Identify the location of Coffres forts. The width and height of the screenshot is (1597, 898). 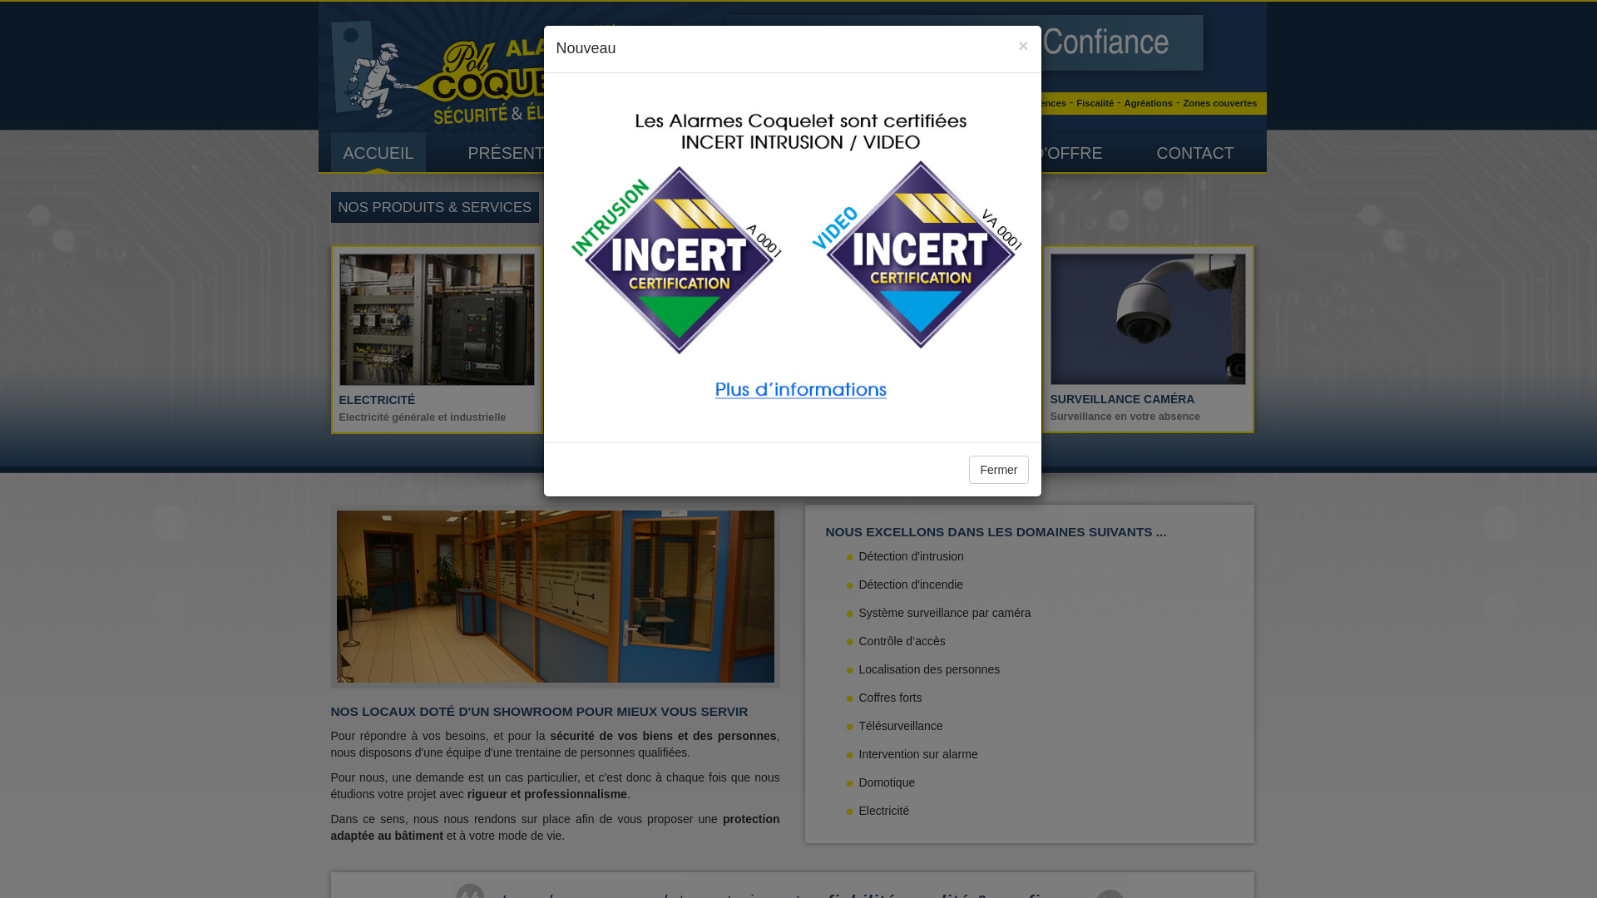
(438, 318).